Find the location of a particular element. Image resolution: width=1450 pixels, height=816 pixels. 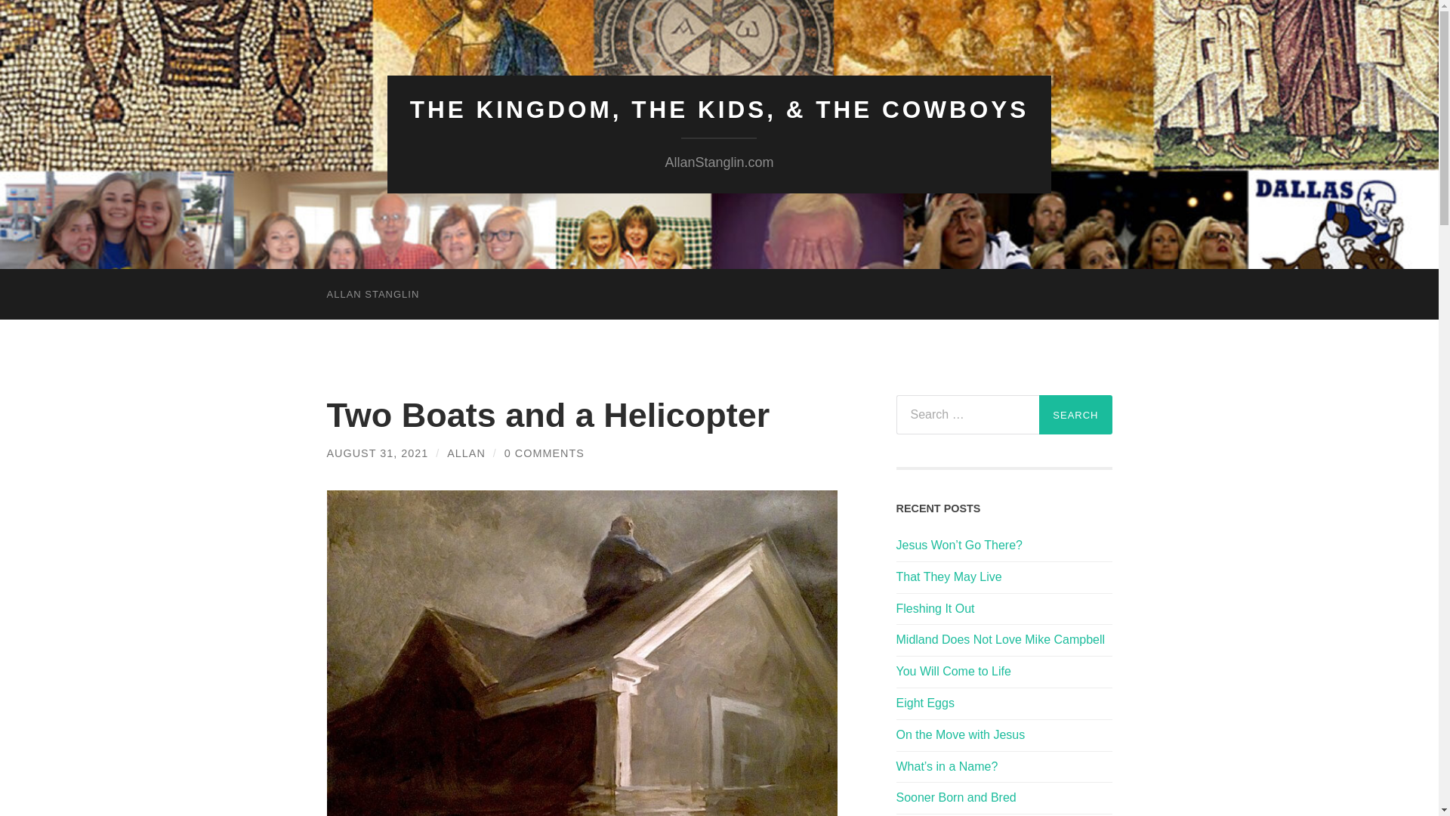

Posts by Allan is located at coordinates (466, 453).